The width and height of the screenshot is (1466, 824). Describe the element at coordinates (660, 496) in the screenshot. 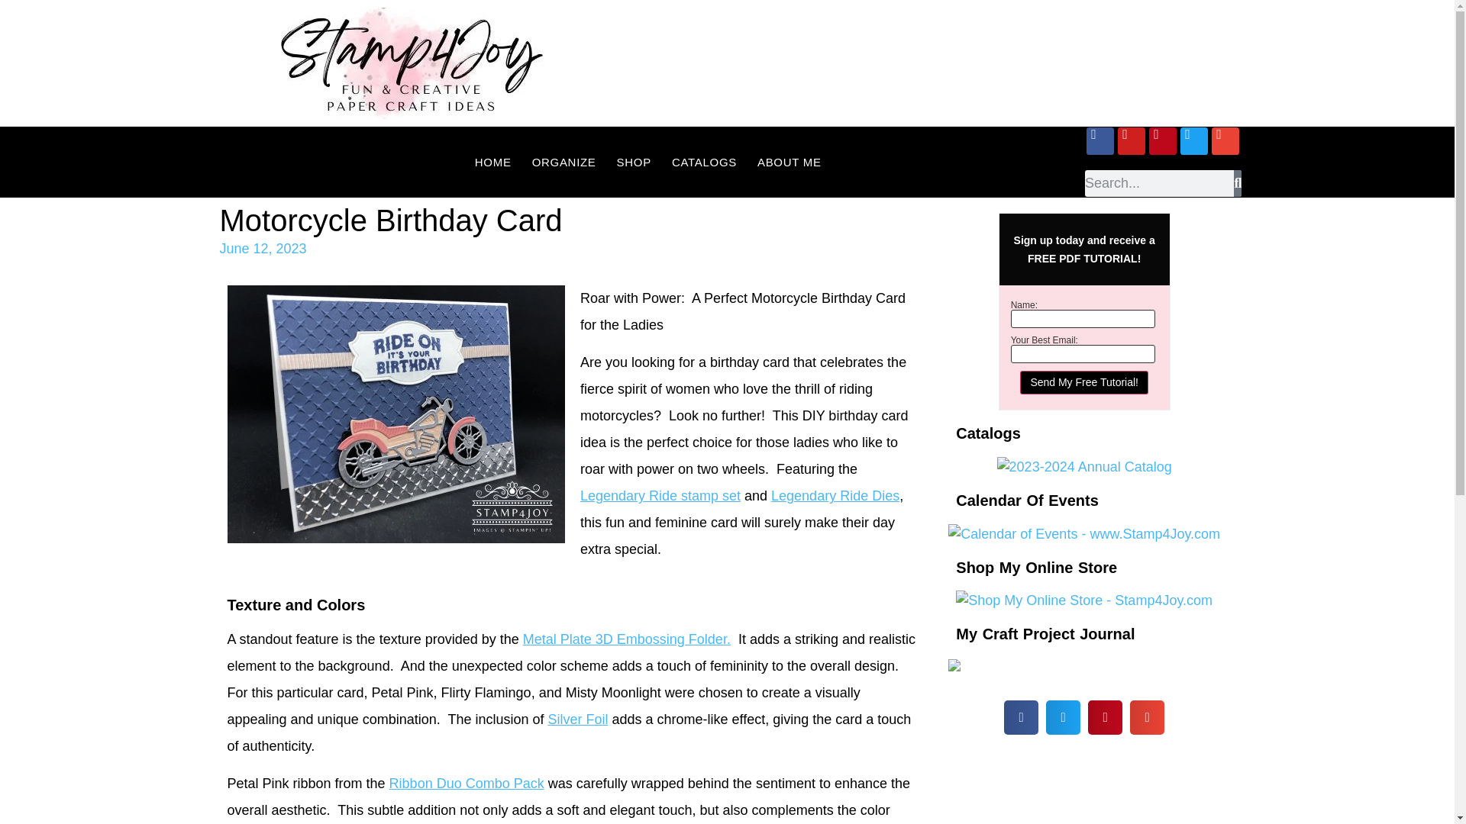

I see `Legendary Ride stamp set` at that location.